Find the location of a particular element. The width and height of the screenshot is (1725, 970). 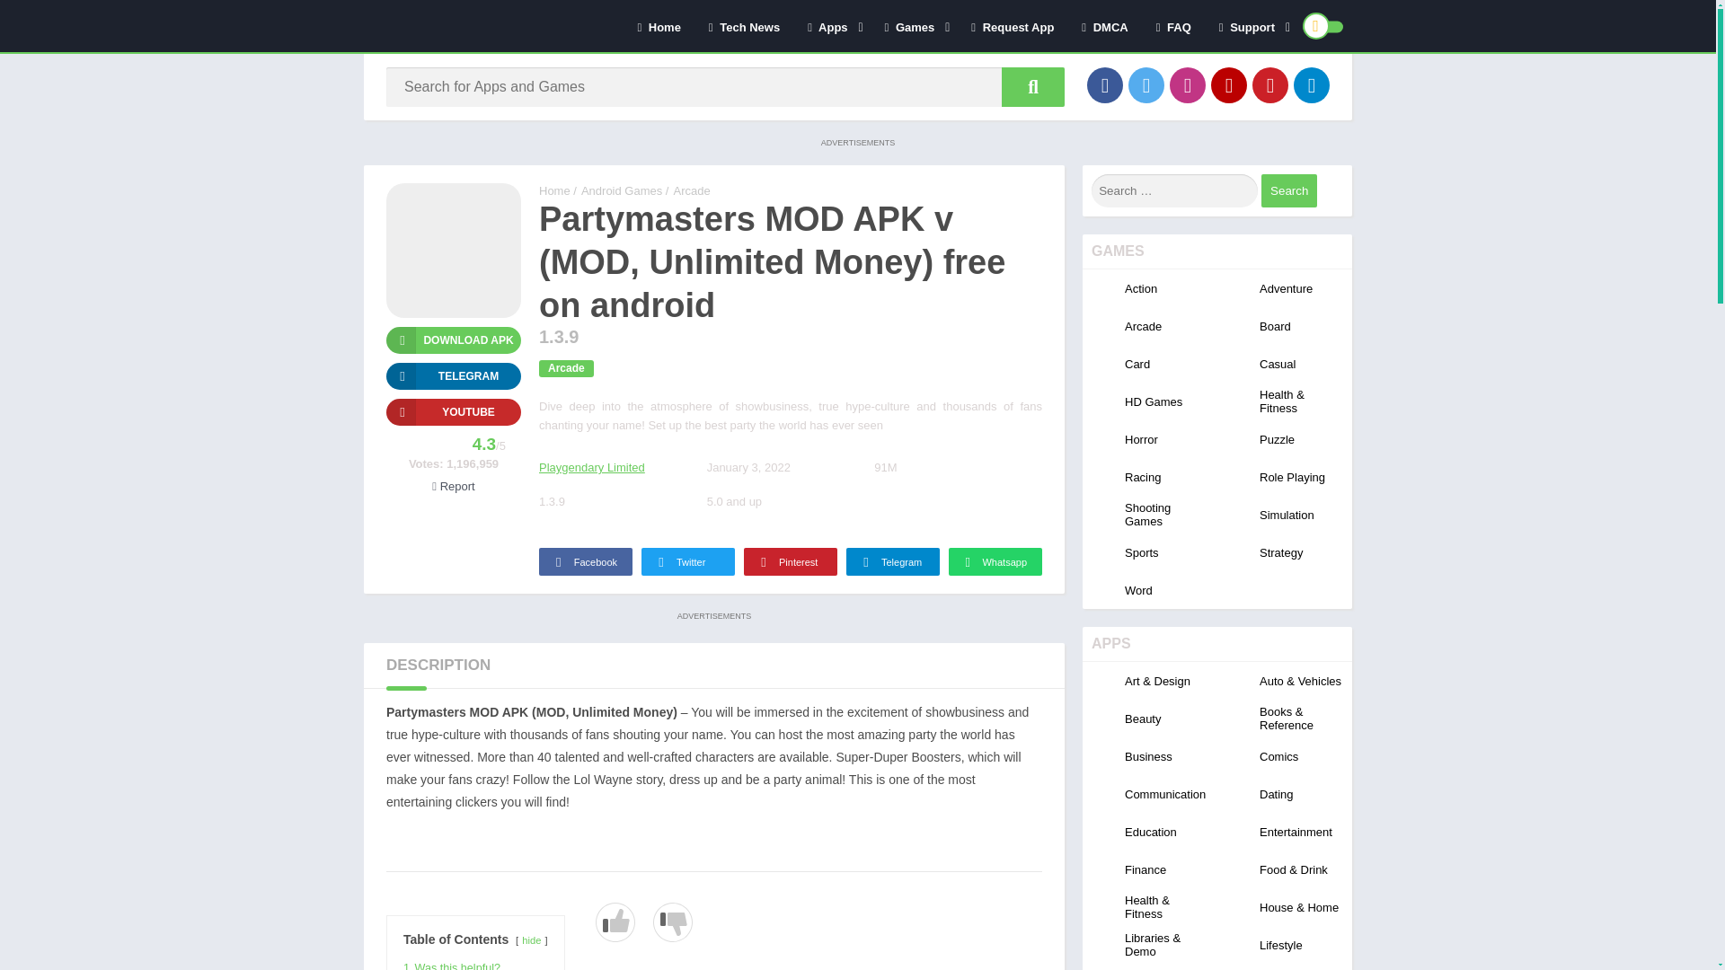

Twitter is located at coordinates (1146, 84).